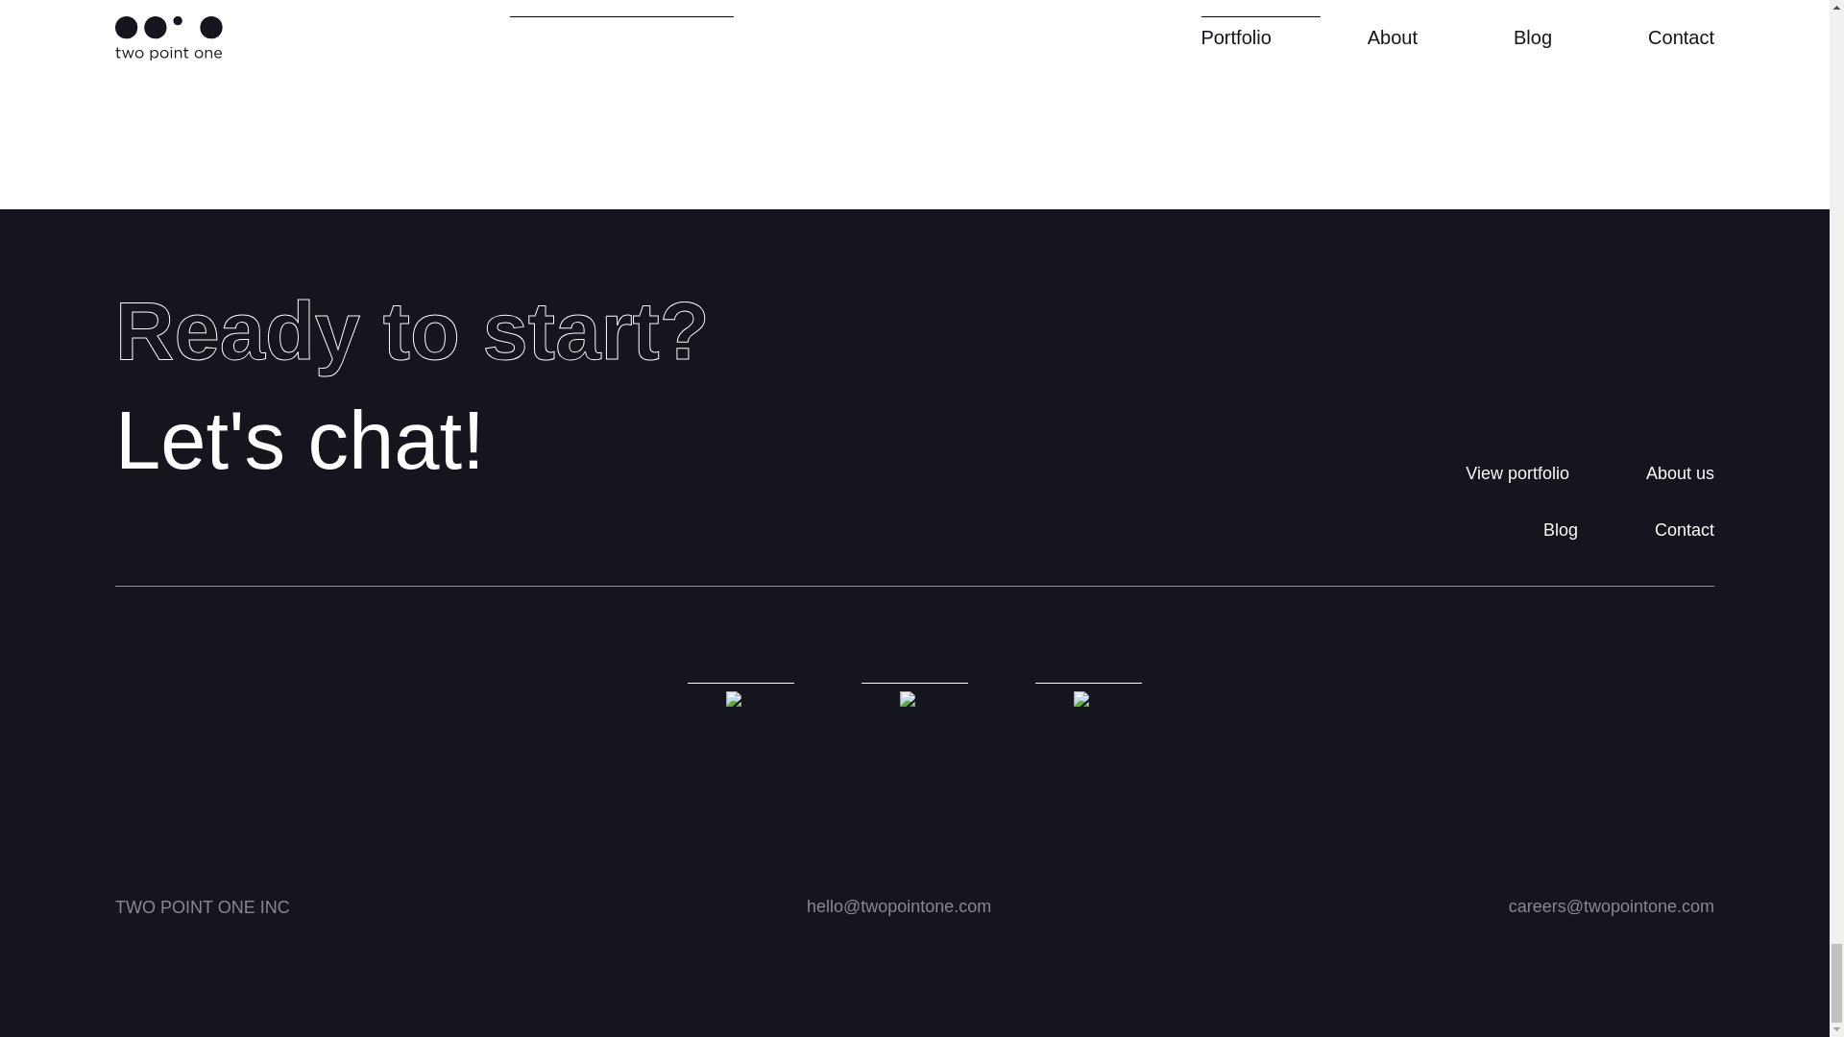 This screenshot has width=1844, height=1037. What do you see at coordinates (1517, 474) in the screenshot?
I see `View portfolio` at bounding box center [1517, 474].